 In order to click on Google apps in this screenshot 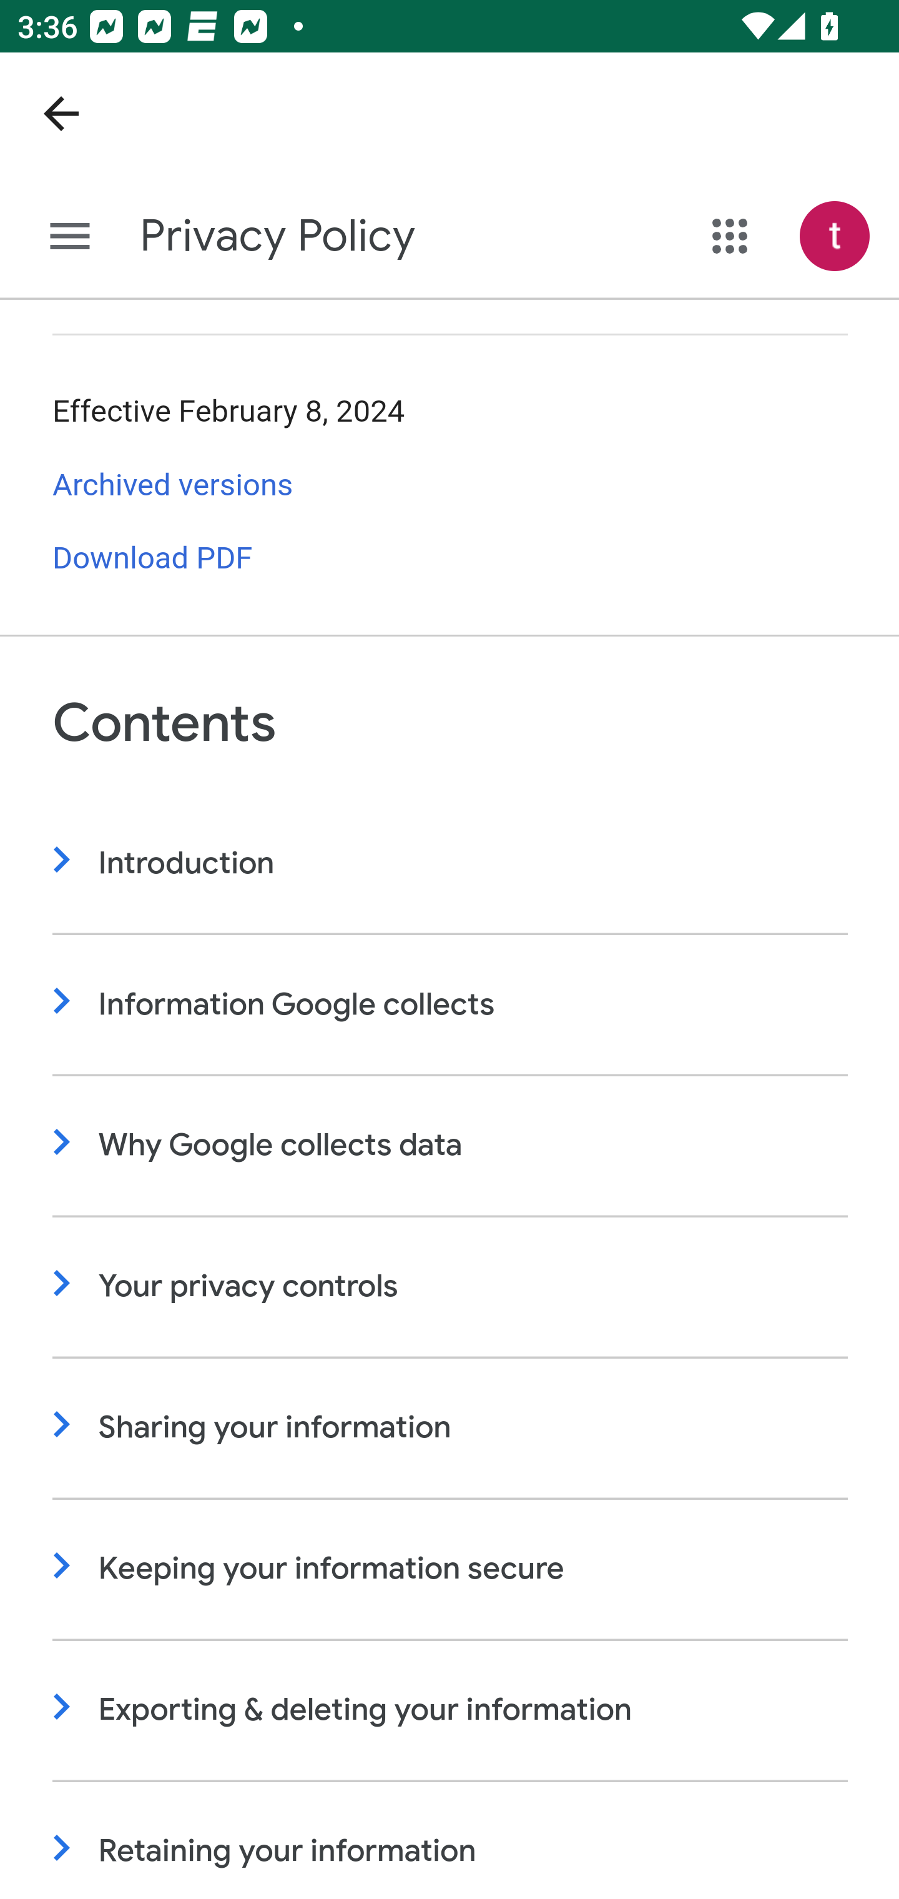, I will do `click(730, 236)`.